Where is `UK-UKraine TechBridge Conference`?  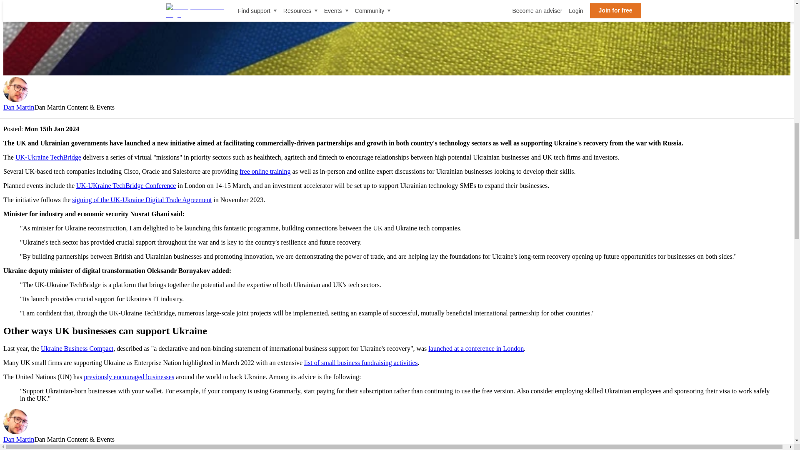
UK-UKraine TechBridge Conference is located at coordinates (126, 185).